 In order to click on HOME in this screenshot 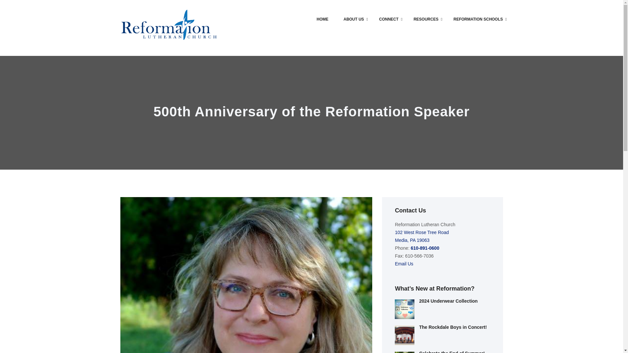, I will do `click(323, 19)`.